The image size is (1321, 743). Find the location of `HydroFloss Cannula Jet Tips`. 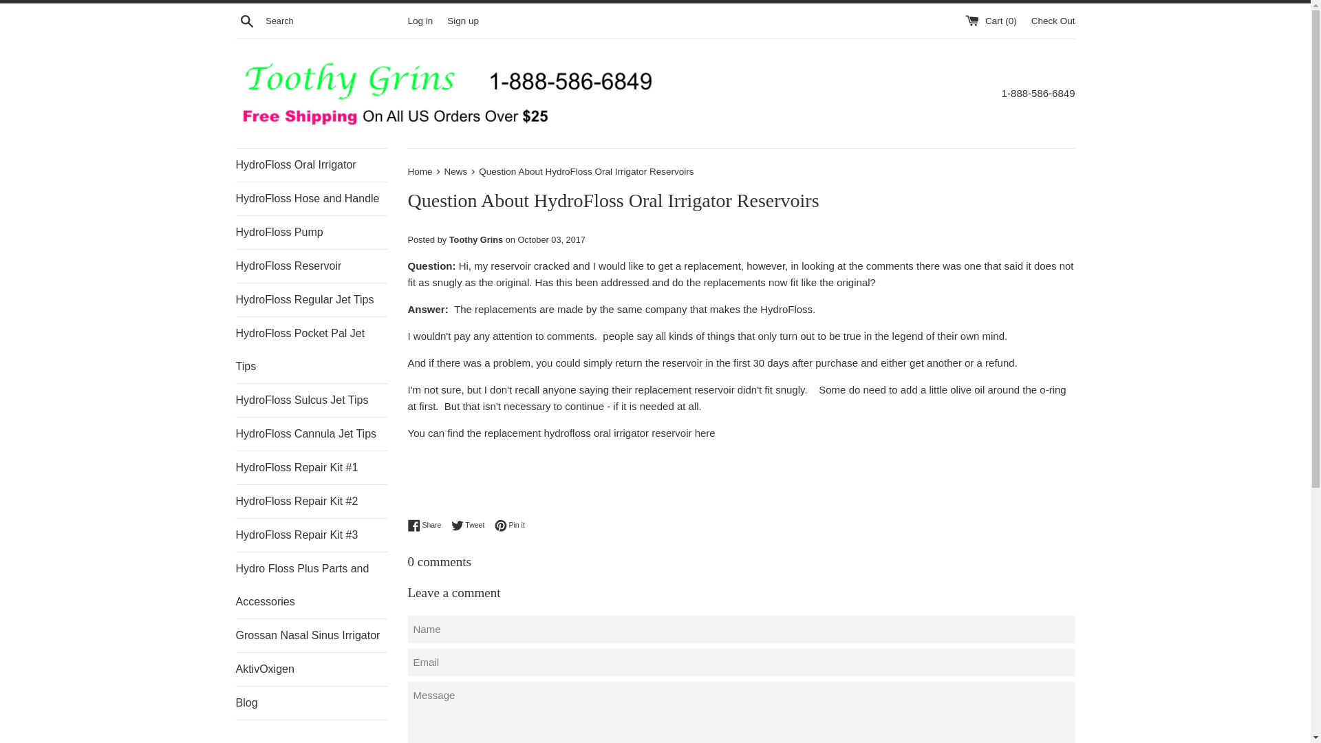

HydroFloss Cannula Jet Tips is located at coordinates (311, 165).